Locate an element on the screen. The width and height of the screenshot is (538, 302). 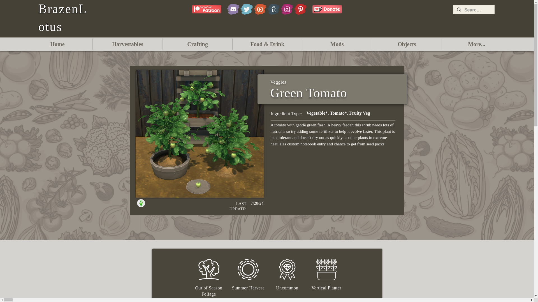
Mods is located at coordinates (337, 44).